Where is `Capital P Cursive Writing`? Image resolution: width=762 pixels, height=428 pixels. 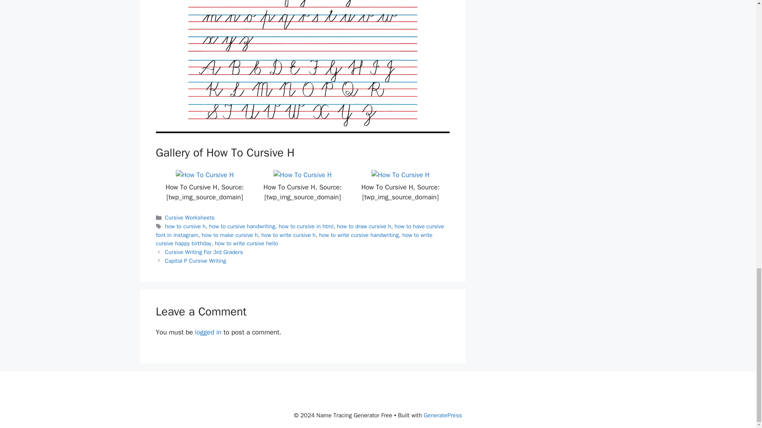
Capital P Cursive Writing is located at coordinates (196, 261).